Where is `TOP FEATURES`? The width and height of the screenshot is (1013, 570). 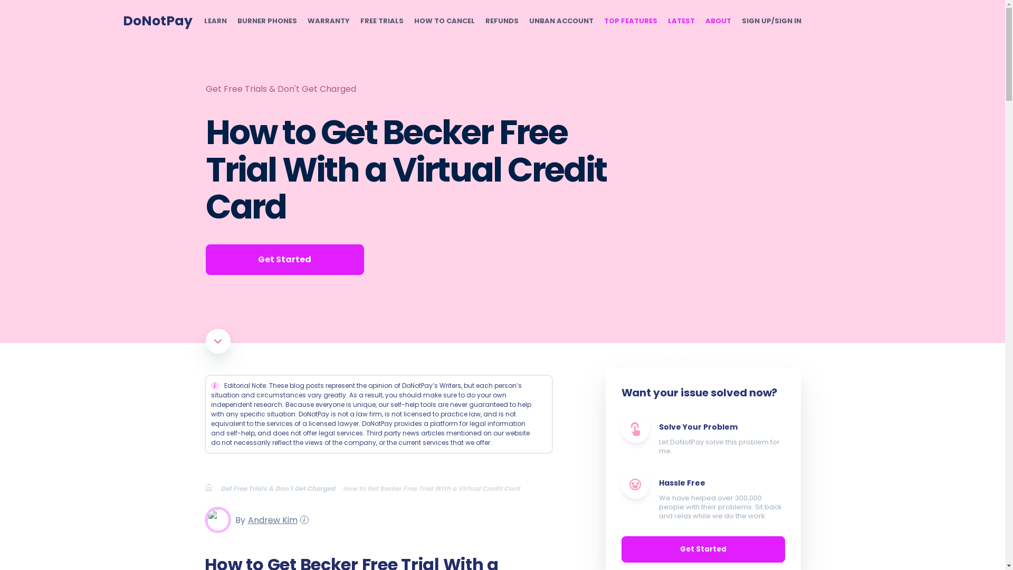
TOP FEATURES is located at coordinates (630, 21).